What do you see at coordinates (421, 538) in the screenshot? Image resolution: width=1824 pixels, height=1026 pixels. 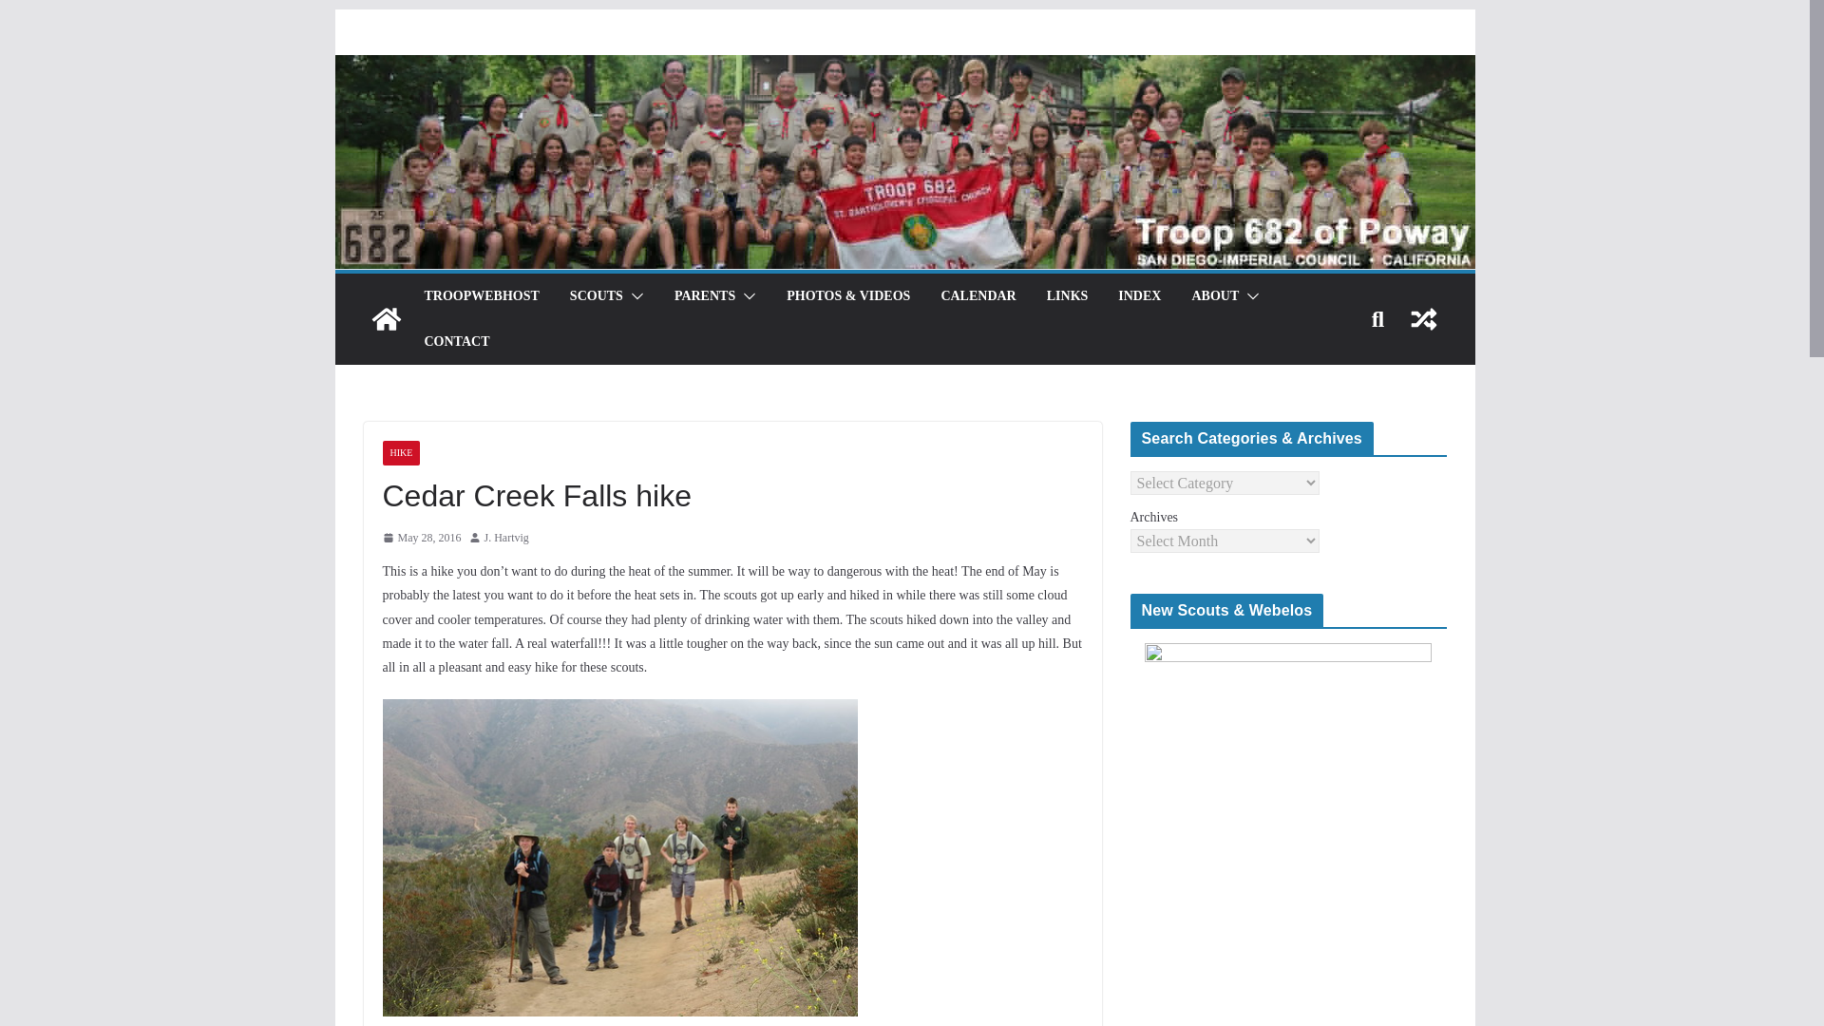 I see `May 28, 2016` at bounding box center [421, 538].